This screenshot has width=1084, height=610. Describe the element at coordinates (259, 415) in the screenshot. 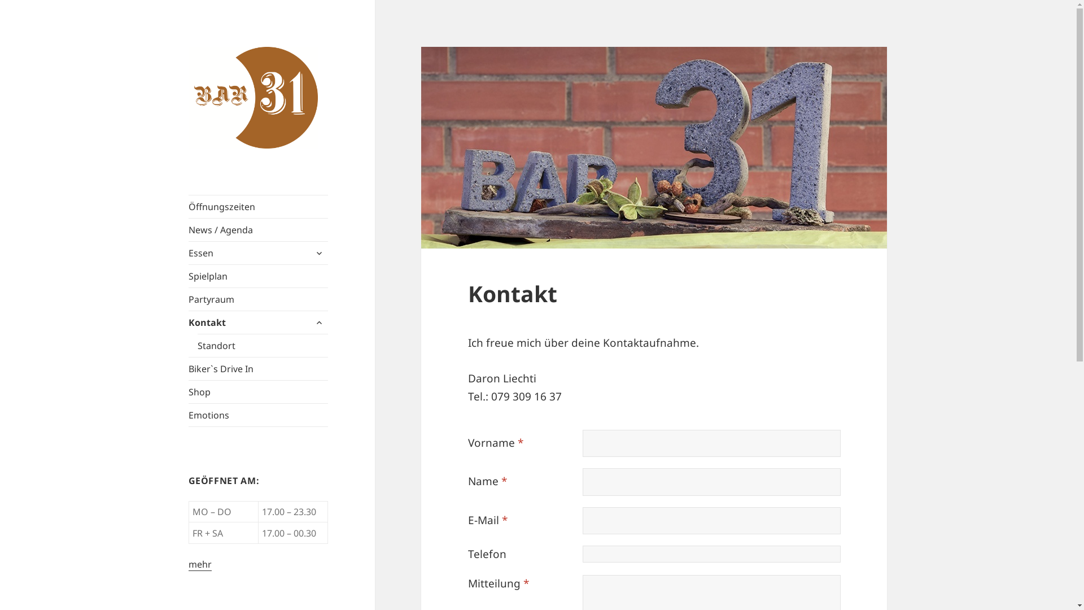

I see `Emotions` at that location.